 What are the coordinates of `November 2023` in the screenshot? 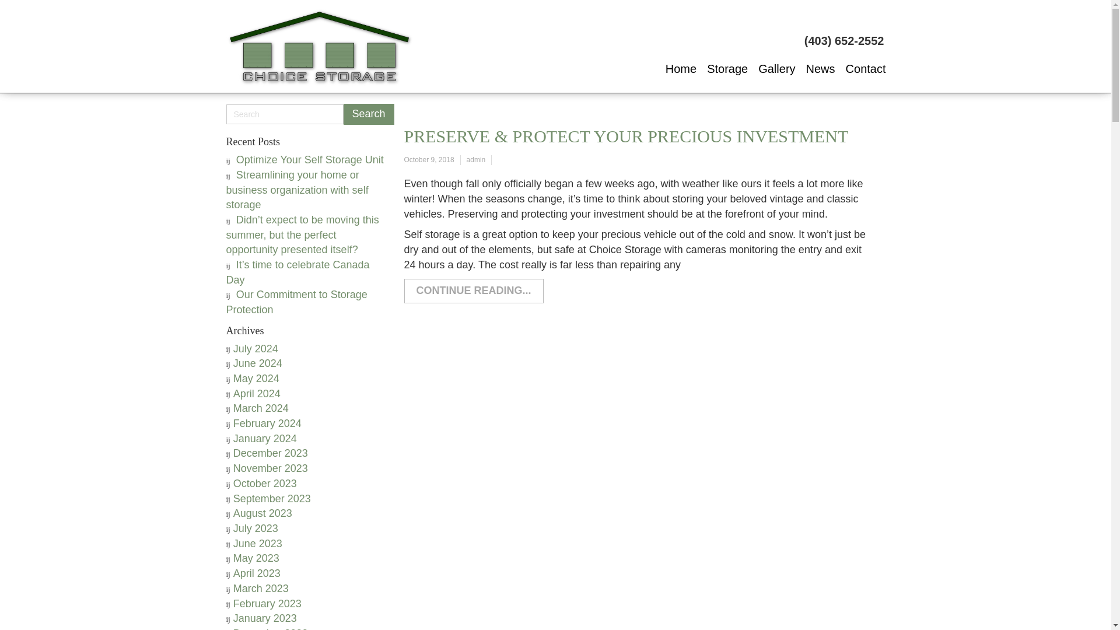 It's located at (271, 468).